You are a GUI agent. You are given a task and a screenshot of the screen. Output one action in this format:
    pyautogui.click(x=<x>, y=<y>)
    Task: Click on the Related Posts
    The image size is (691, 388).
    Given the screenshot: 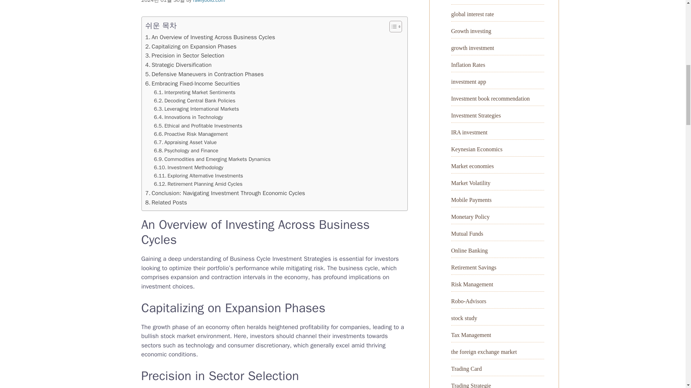 What is the action you would take?
    pyautogui.click(x=166, y=202)
    